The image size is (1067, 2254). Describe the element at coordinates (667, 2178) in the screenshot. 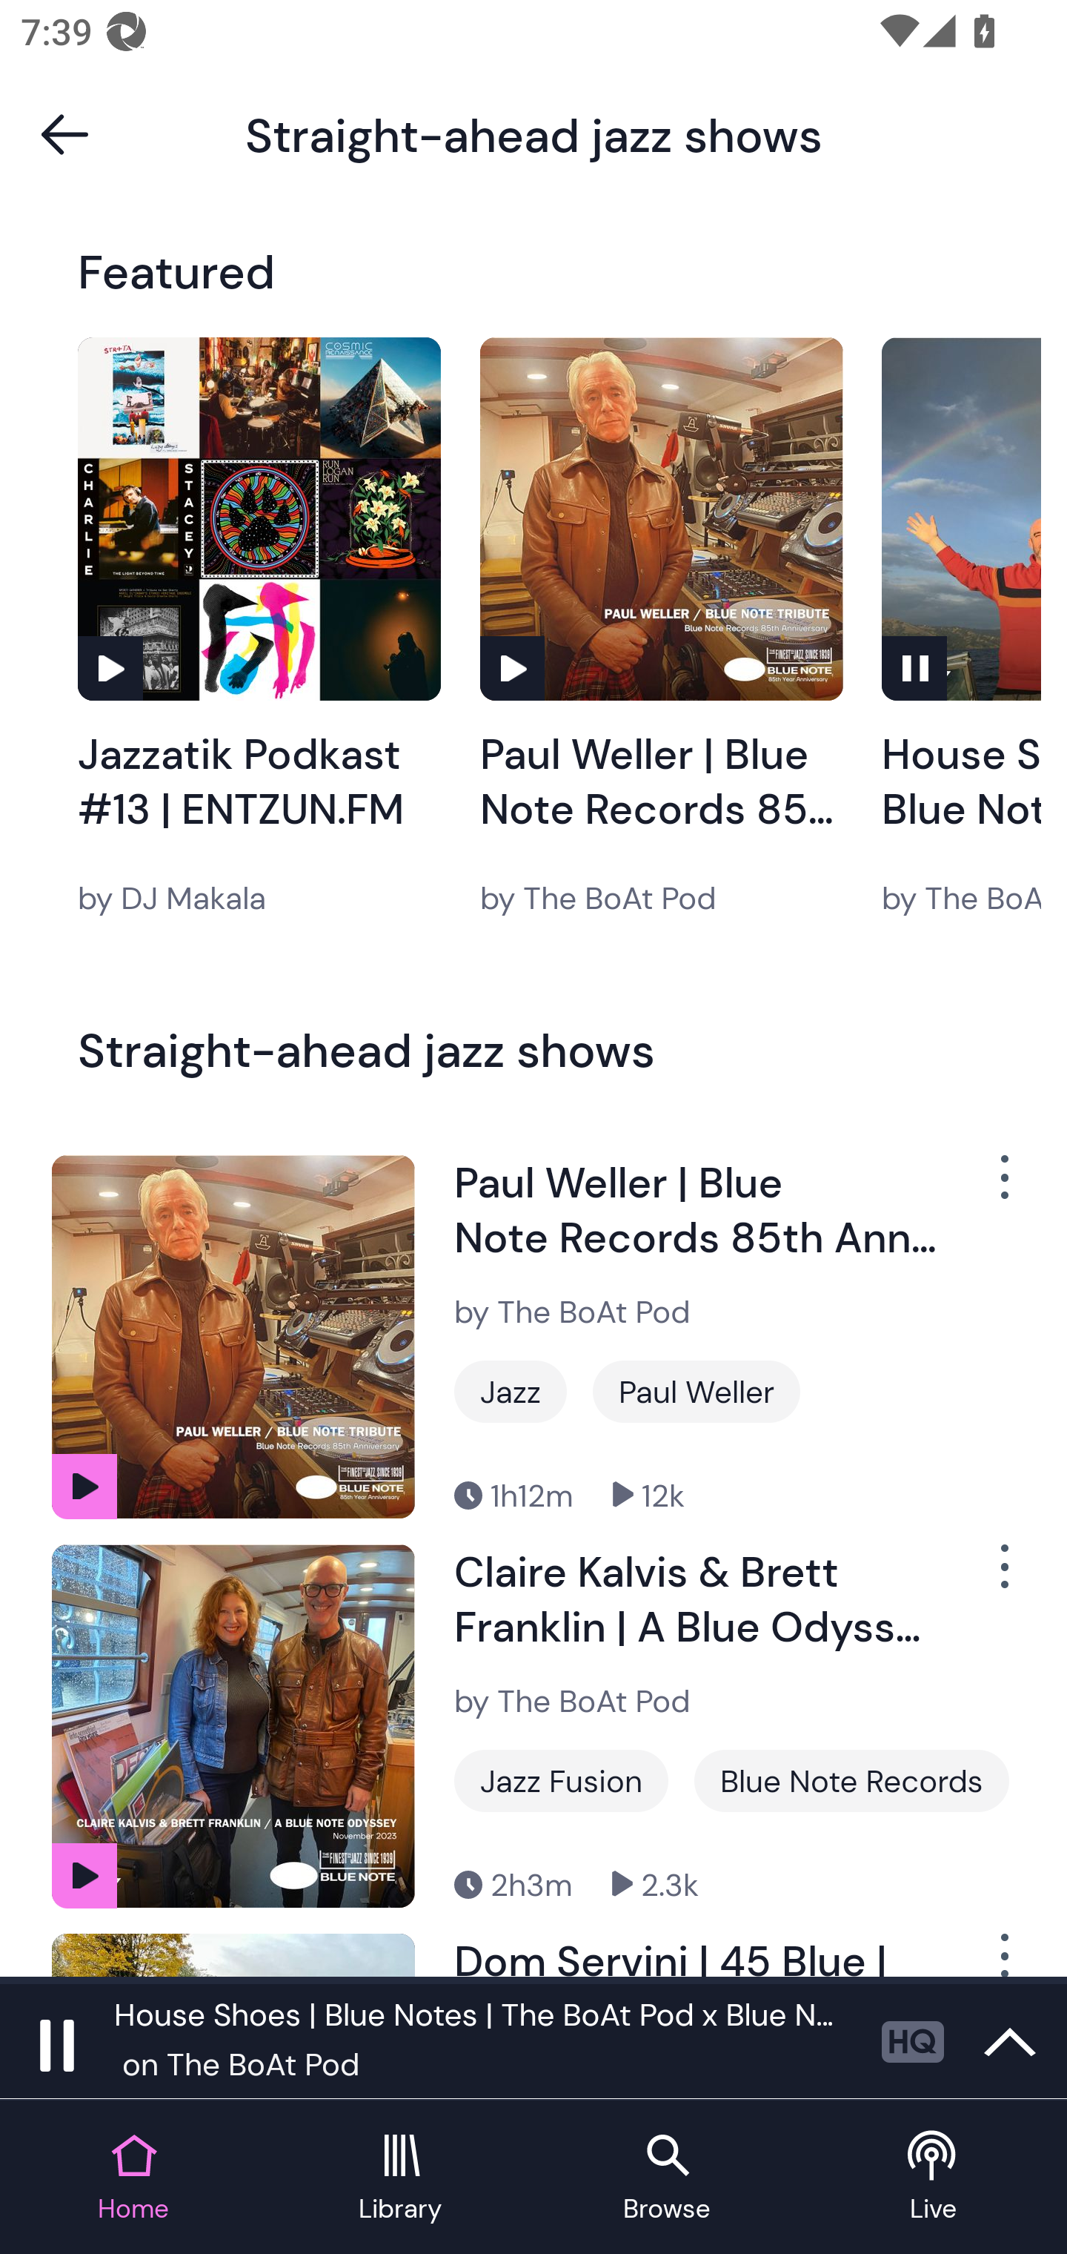

I see `Browse tab Browse` at that location.